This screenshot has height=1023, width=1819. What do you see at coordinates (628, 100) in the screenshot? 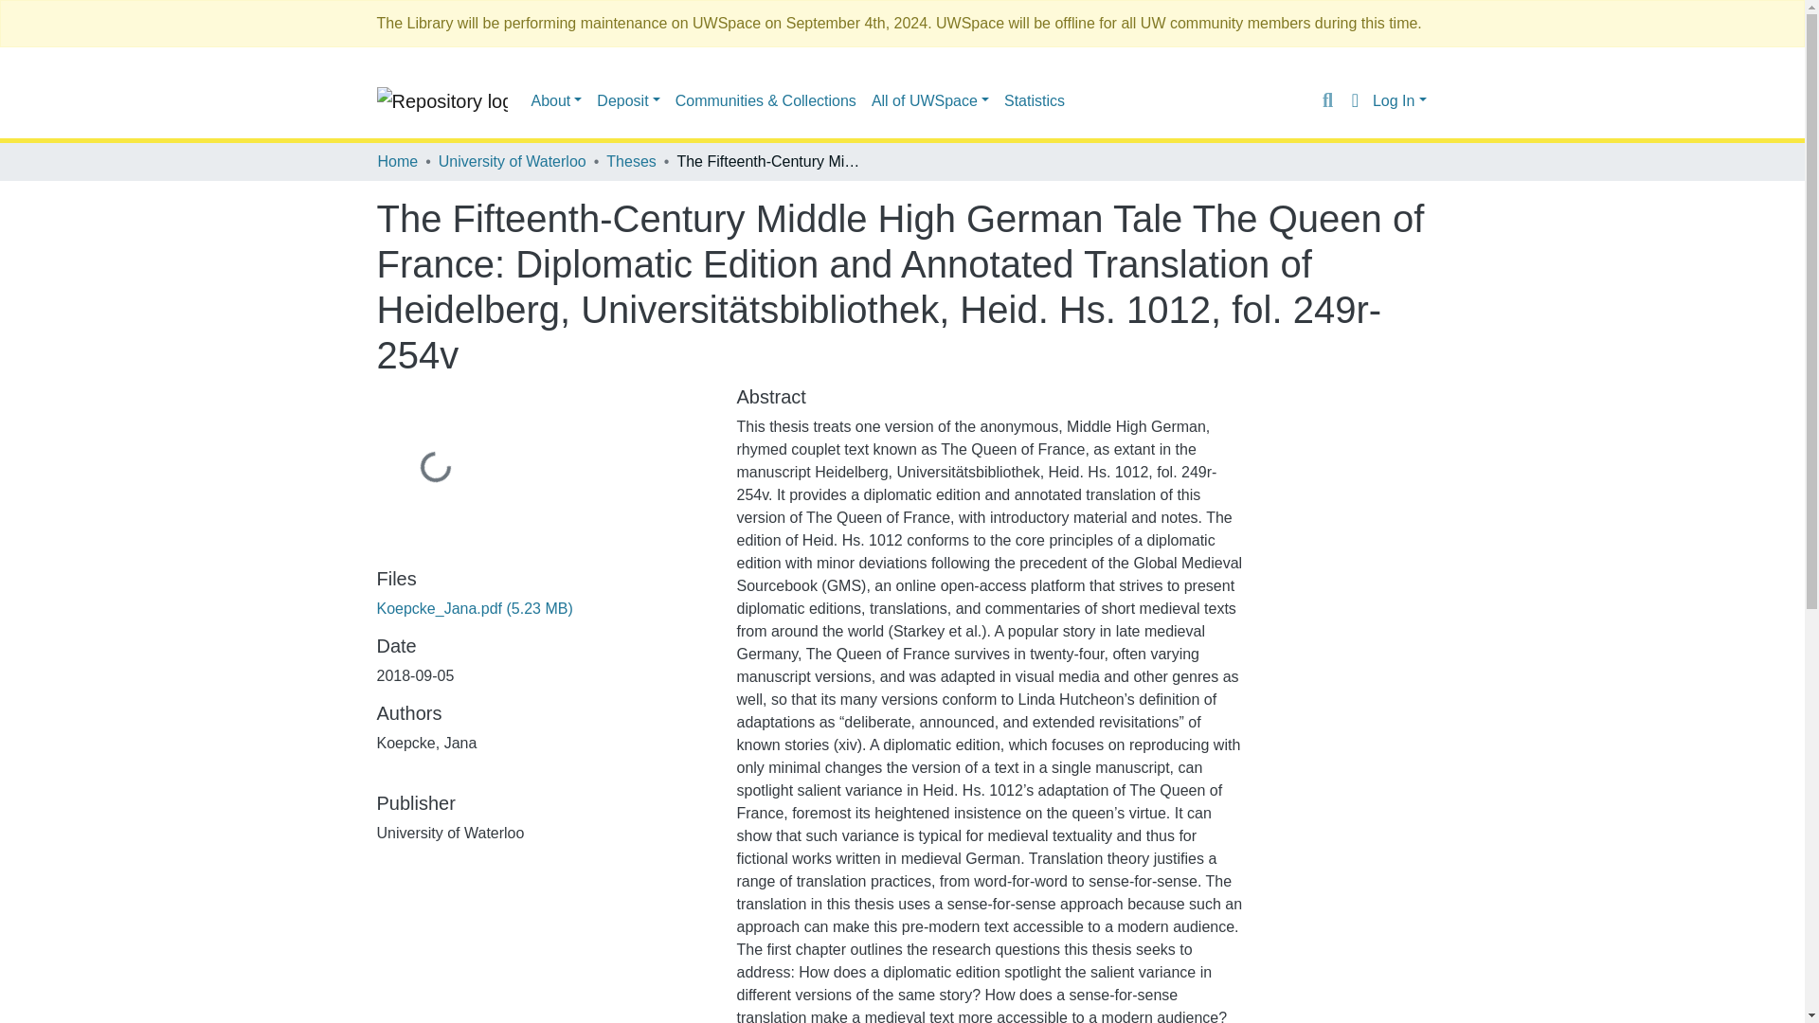
I see `Deposit` at bounding box center [628, 100].